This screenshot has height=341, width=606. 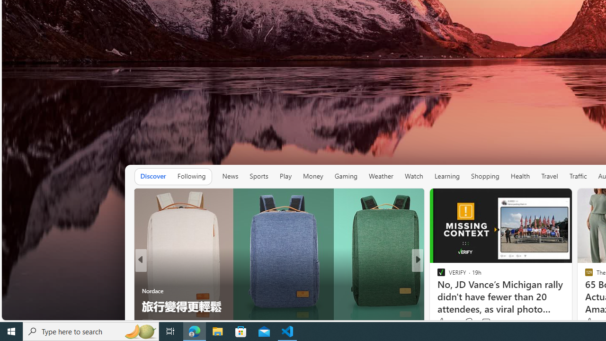 I want to click on 1k Like, so click(x=442, y=323).